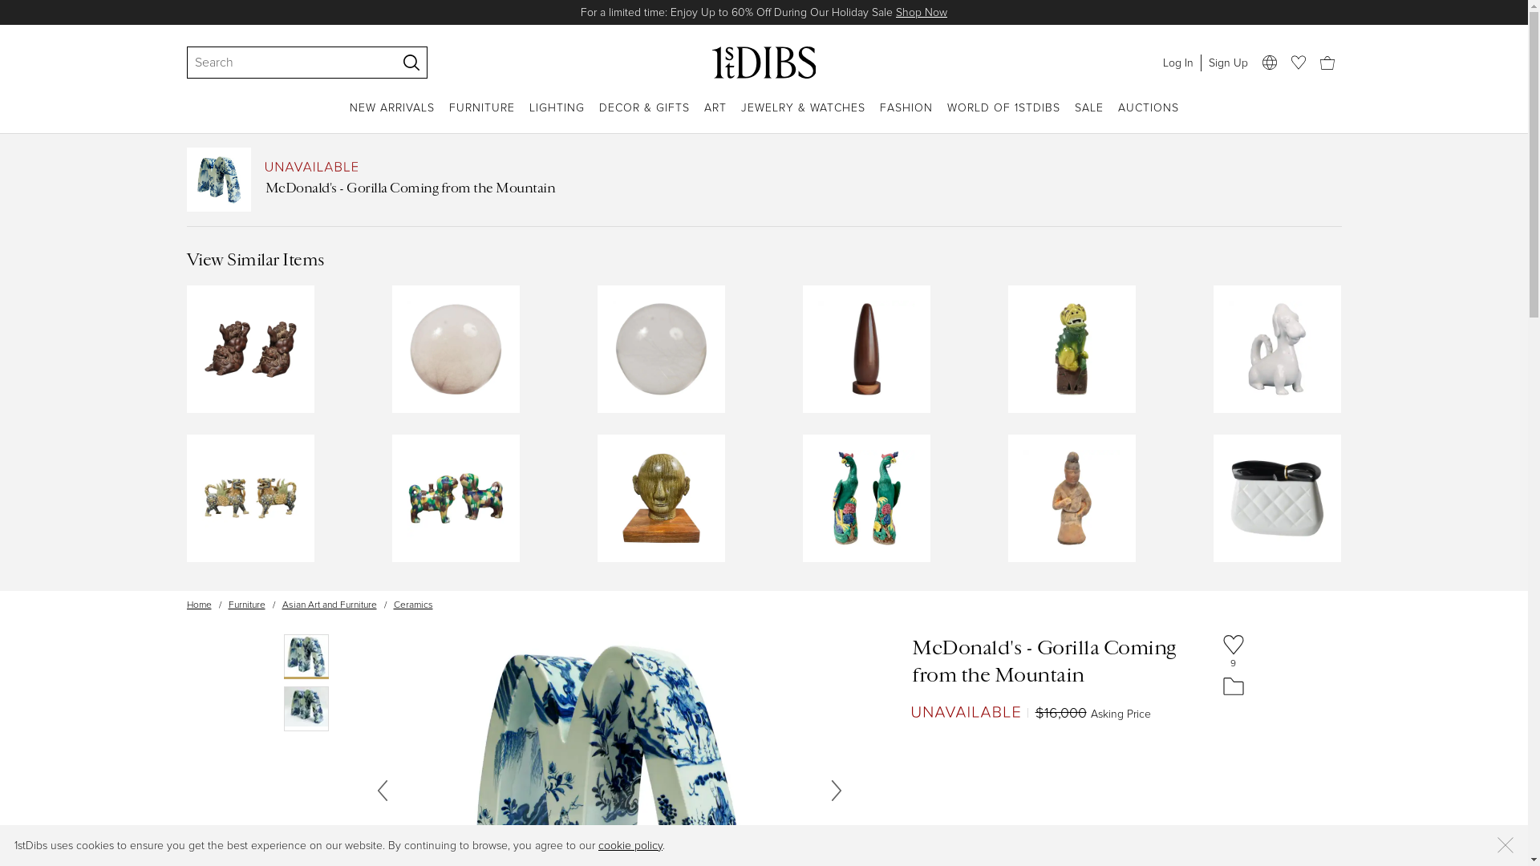  What do you see at coordinates (906, 117) in the screenshot?
I see `FASHION` at bounding box center [906, 117].